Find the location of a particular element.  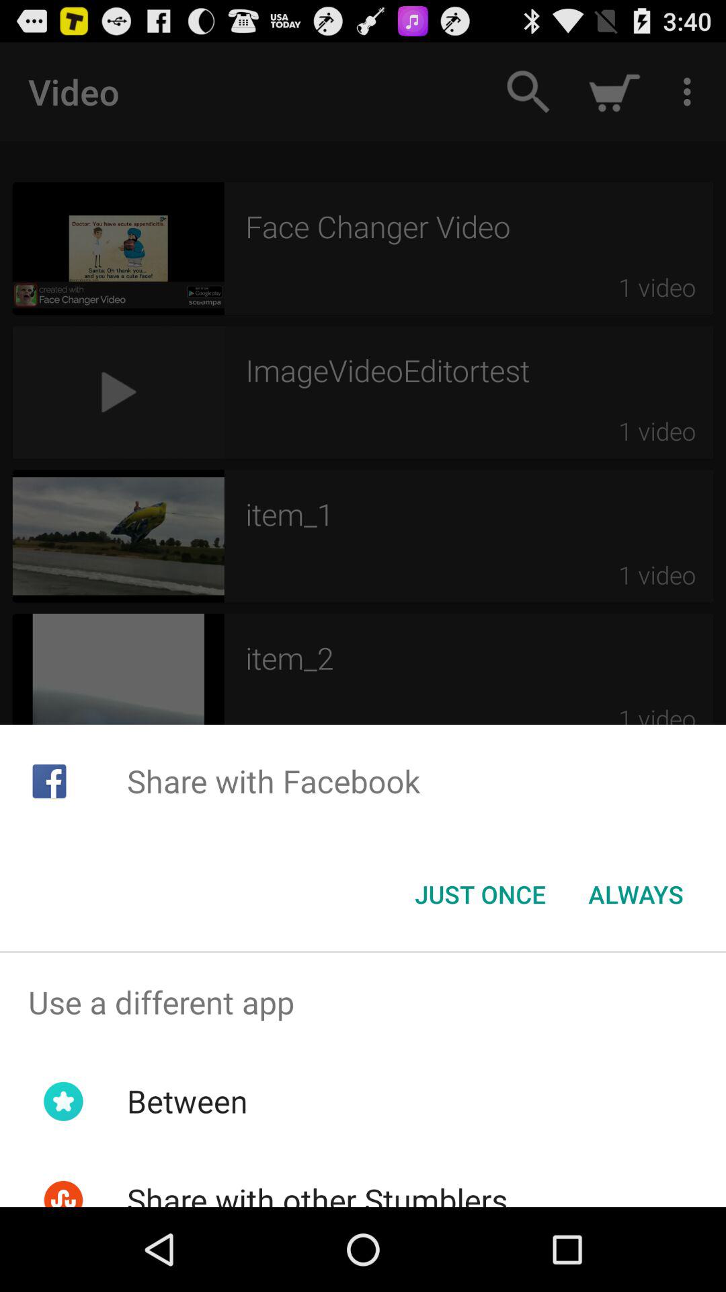

press item to the right of the just once icon is located at coordinates (636, 894).